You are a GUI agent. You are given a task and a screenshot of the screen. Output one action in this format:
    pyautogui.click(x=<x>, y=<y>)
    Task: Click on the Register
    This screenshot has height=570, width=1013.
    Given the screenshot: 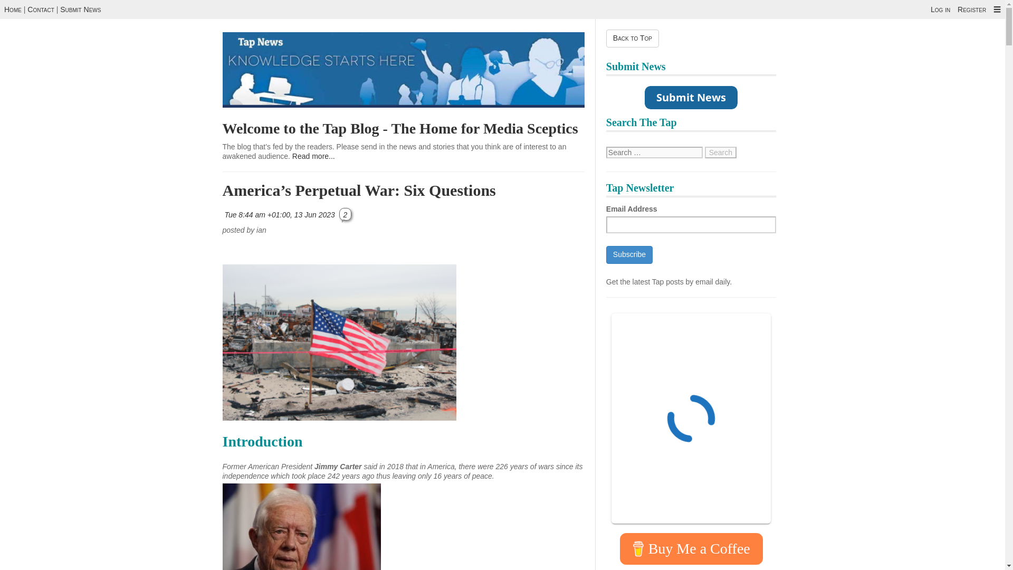 What is the action you would take?
    pyautogui.click(x=971, y=9)
    